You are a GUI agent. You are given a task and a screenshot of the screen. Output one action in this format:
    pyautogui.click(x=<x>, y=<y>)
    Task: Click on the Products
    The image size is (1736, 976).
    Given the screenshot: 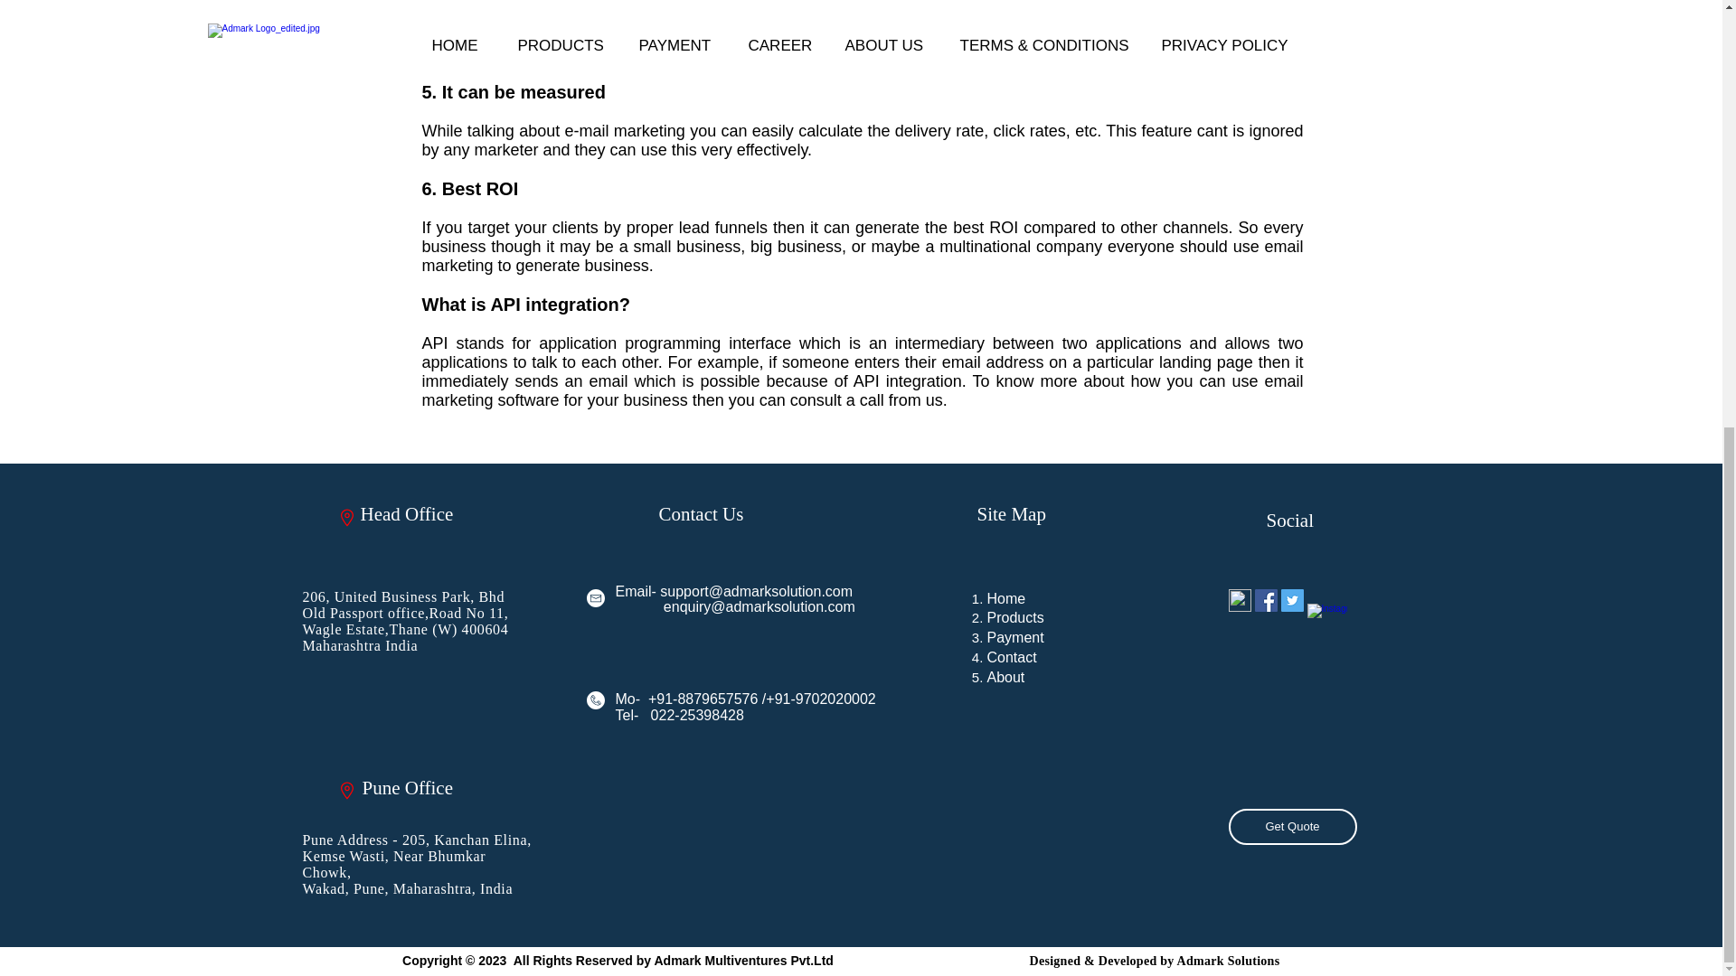 What is the action you would take?
    pyautogui.click(x=1016, y=618)
    